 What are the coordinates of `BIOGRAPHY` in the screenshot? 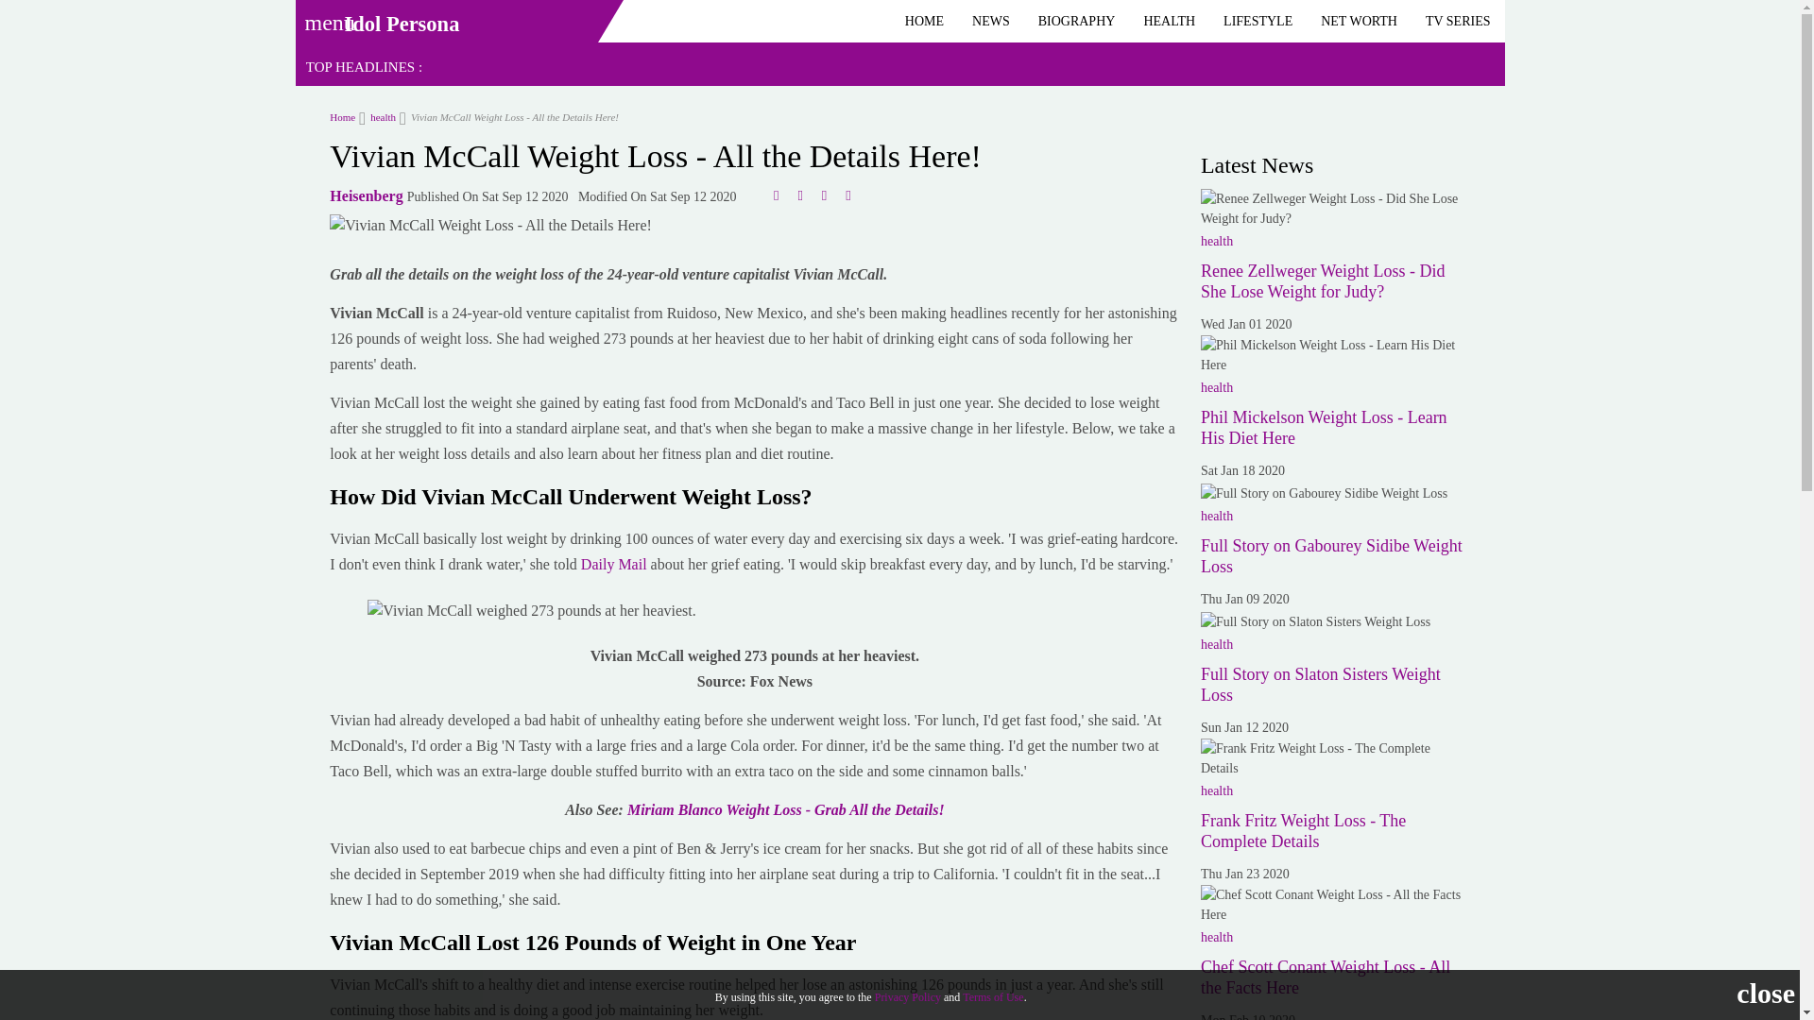 It's located at (1077, 21).